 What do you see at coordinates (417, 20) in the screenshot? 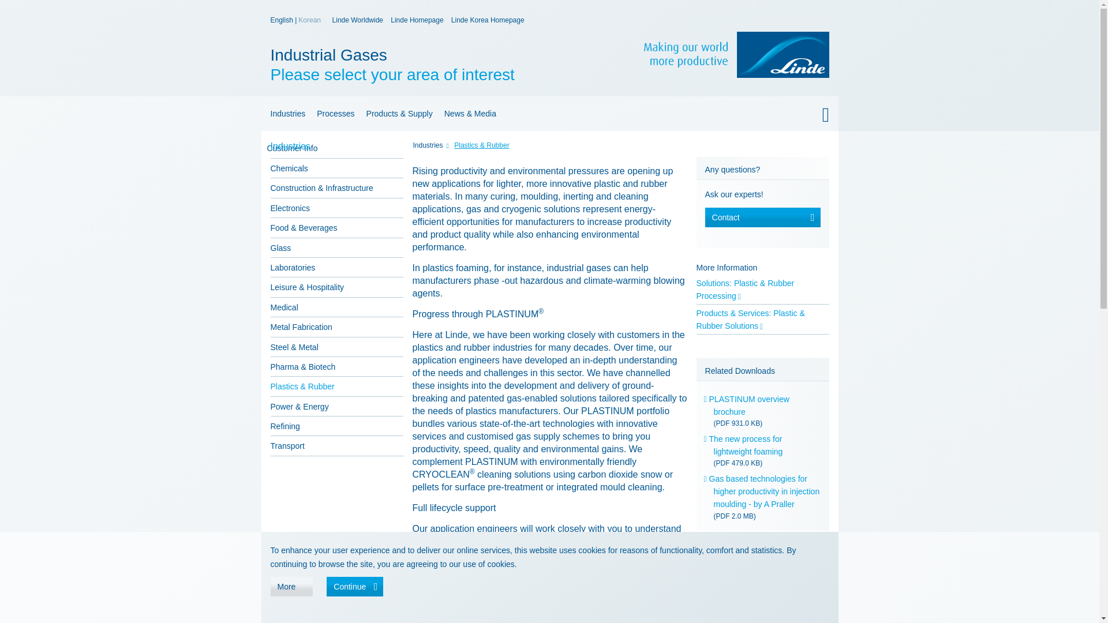
I see `Industries` at bounding box center [417, 20].